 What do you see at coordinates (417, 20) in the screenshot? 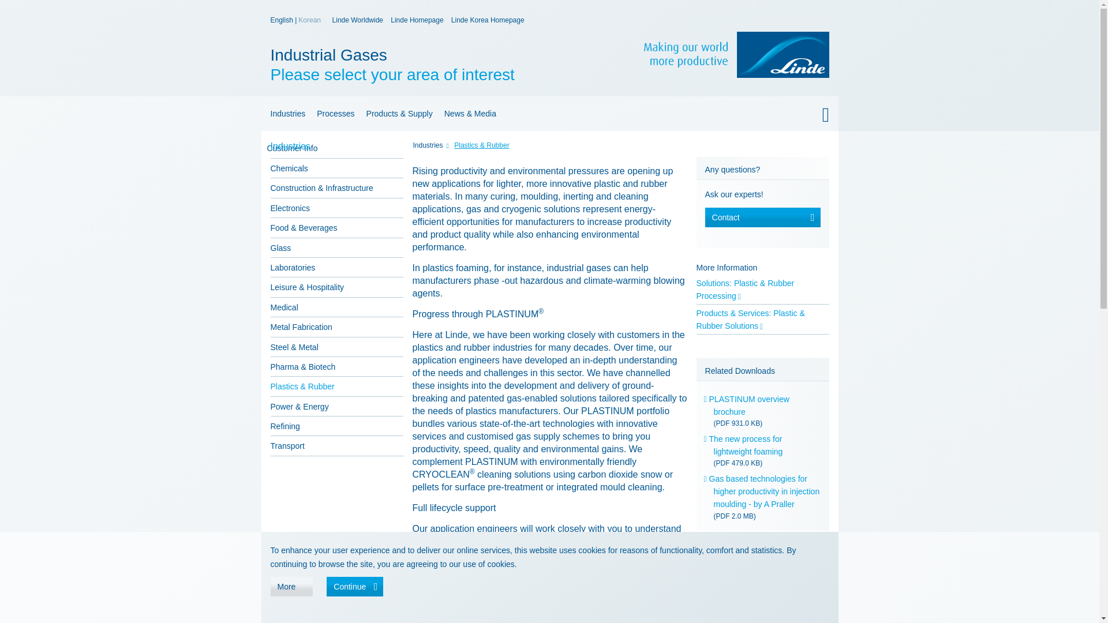
I see `Industries` at bounding box center [417, 20].